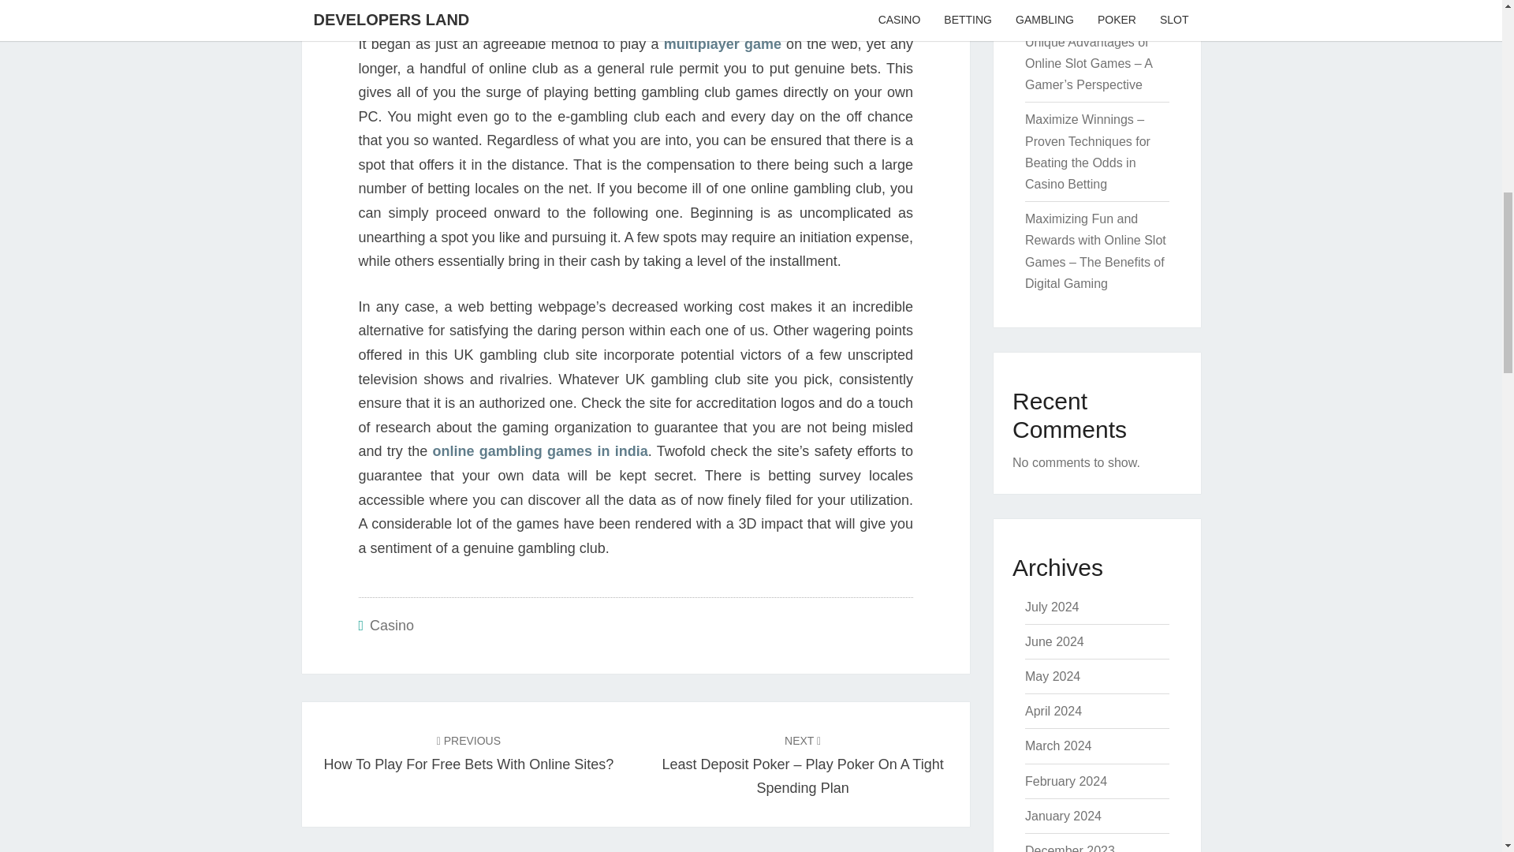  What do you see at coordinates (1069, 848) in the screenshot?
I see `June 2024` at bounding box center [1069, 848].